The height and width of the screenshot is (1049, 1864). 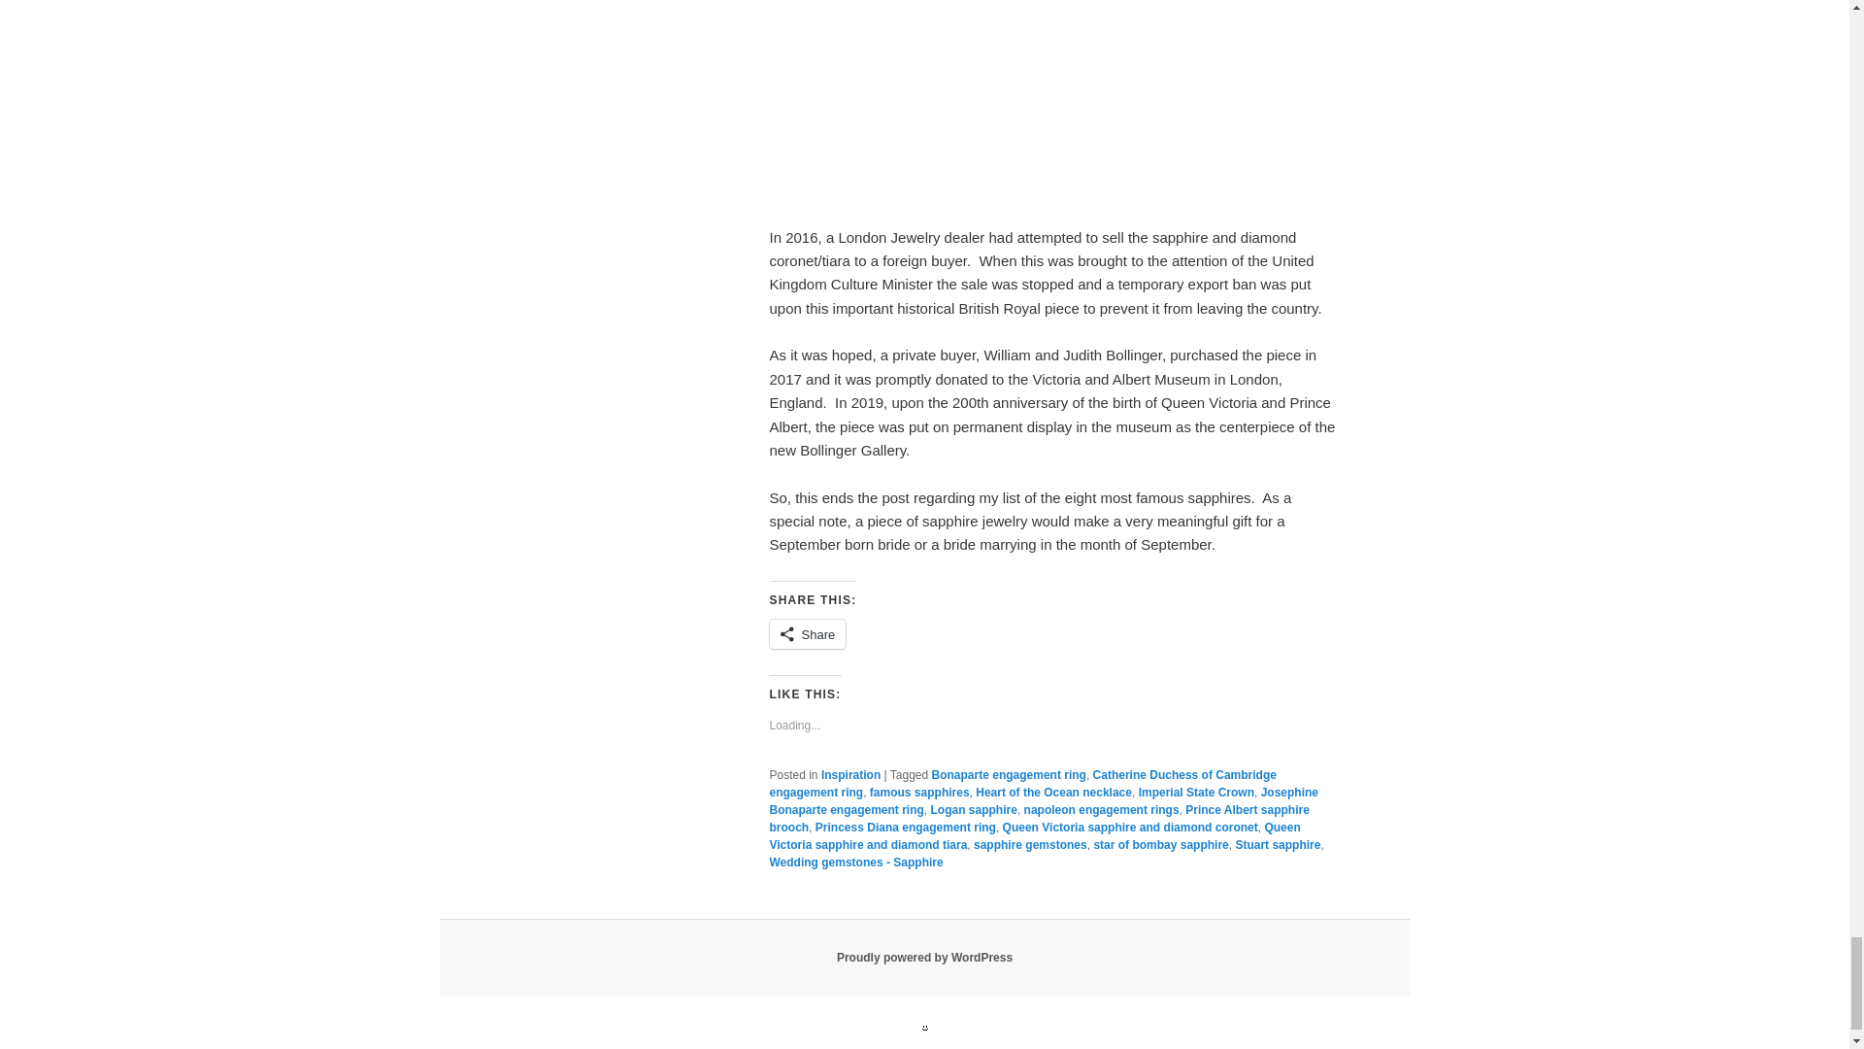 I want to click on Queen Victoria sapphire and diamond tiara, so click(x=1033, y=835).